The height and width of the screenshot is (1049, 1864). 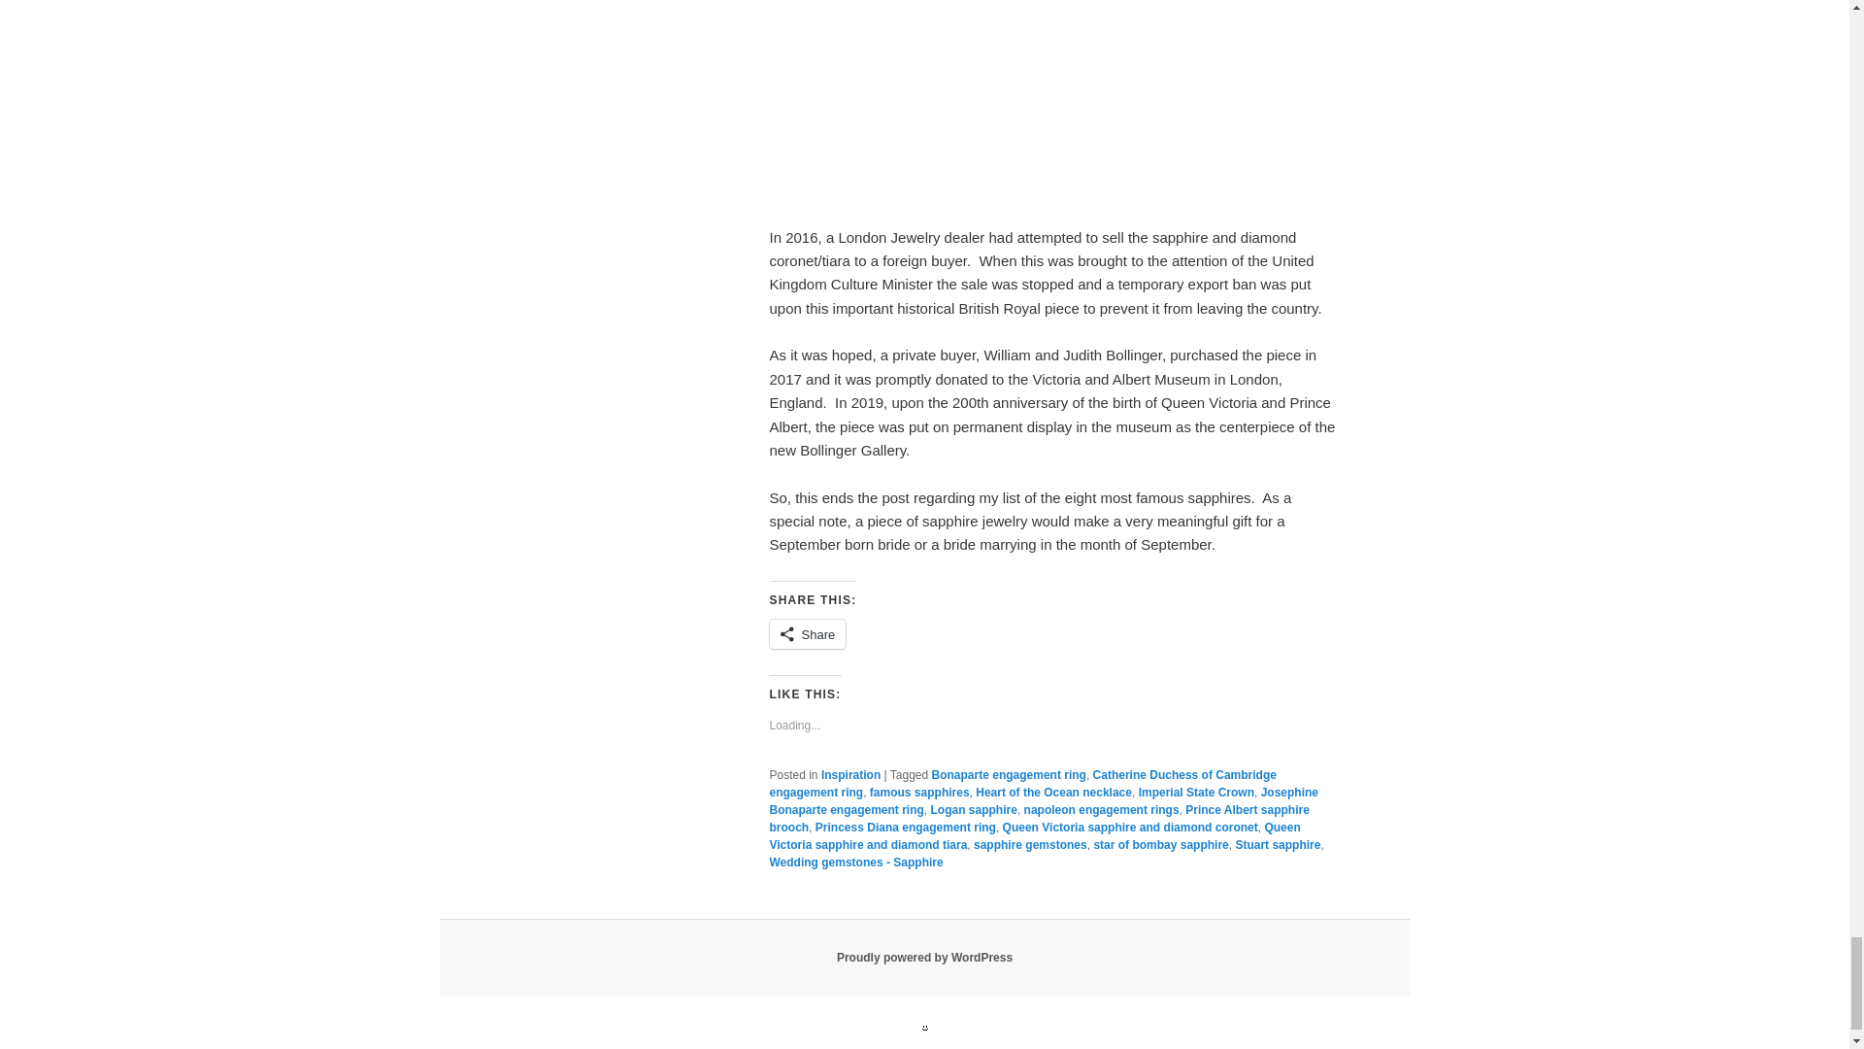 I want to click on Queen Victoria sapphire and diamond tiara, so click(x=1033, y=835).